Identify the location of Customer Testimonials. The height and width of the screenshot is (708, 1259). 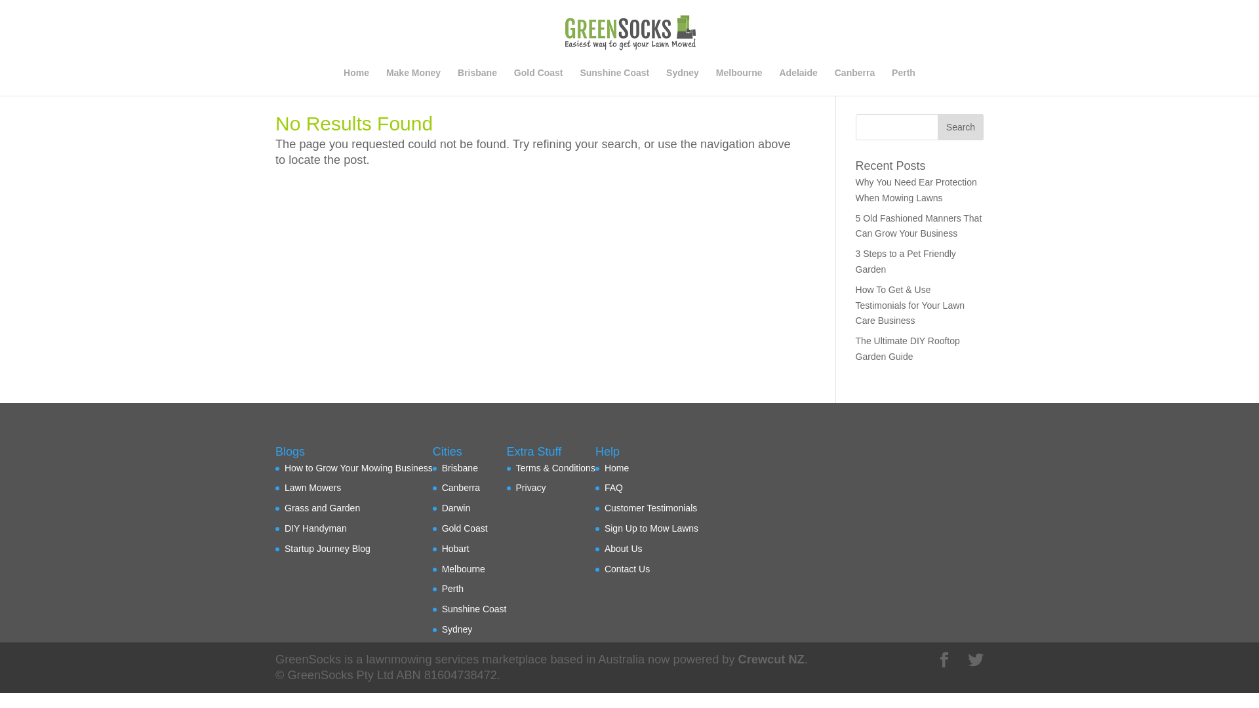
(650, 508).